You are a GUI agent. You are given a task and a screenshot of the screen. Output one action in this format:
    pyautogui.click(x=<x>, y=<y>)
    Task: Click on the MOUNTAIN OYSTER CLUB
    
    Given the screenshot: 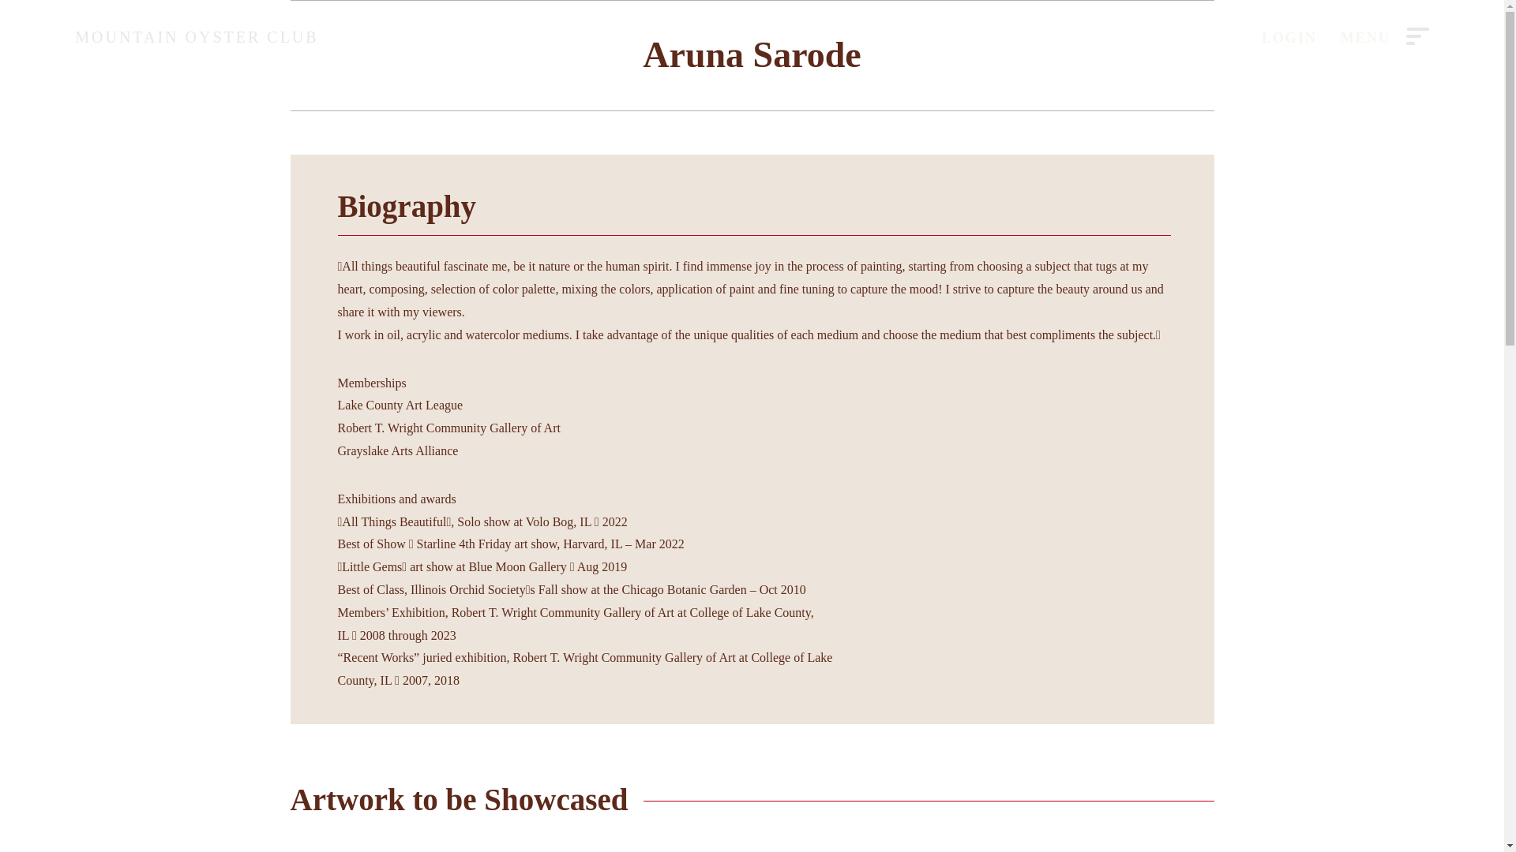 What is the action you would take?
    pyautogui.click(x=196, y=37)
    